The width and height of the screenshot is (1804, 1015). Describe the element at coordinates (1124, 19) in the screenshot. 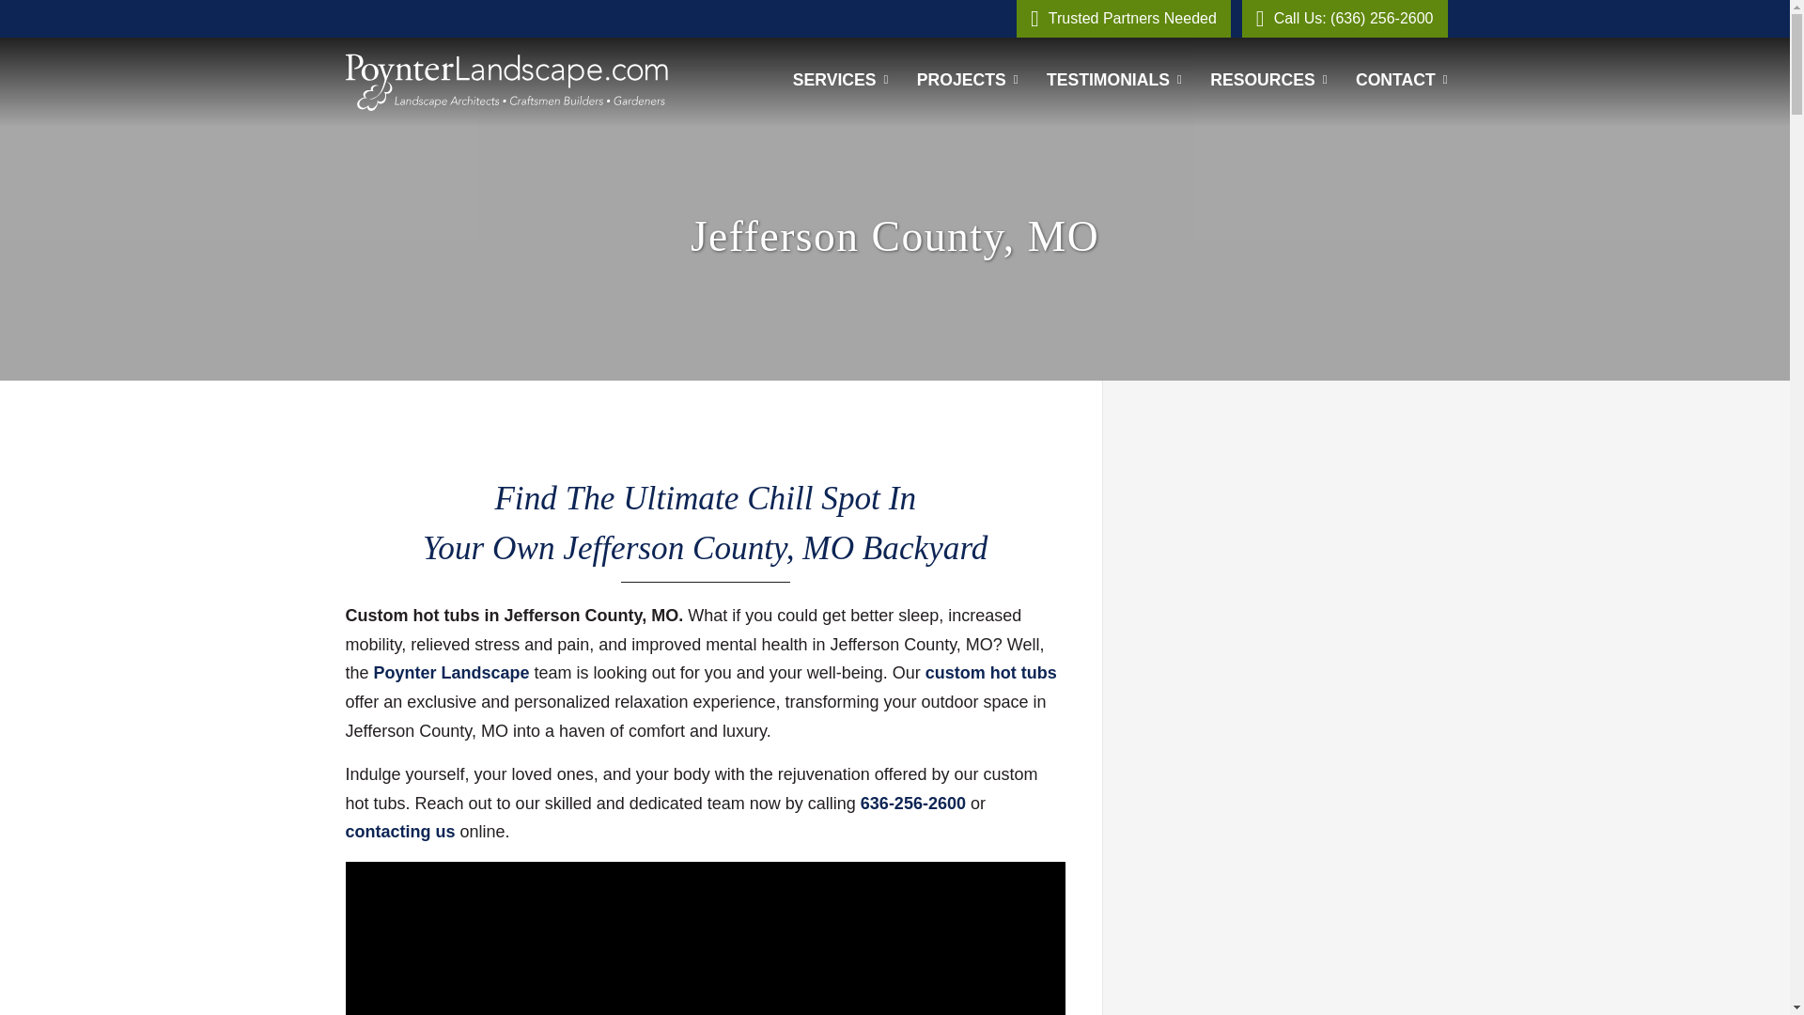

I see `Trusted Partners Needed` at that location.